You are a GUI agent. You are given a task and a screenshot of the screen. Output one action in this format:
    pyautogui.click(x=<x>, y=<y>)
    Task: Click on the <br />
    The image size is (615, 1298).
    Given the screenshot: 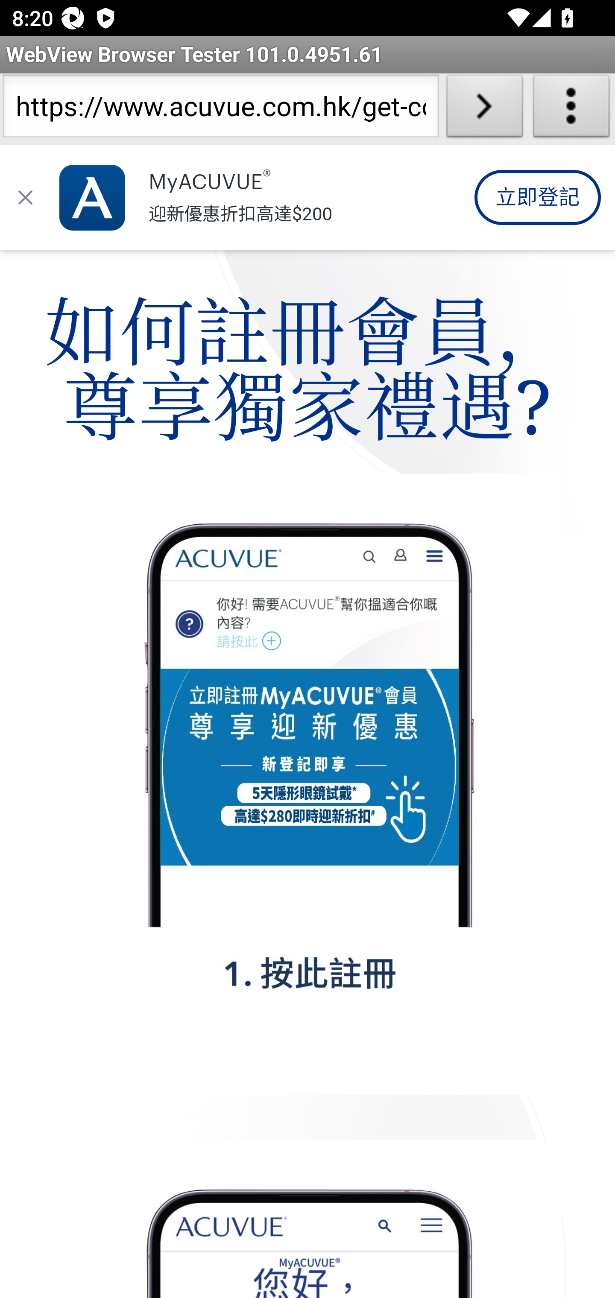 What is the action you would take?
    pyautogui.click(x=308, y=194)
    